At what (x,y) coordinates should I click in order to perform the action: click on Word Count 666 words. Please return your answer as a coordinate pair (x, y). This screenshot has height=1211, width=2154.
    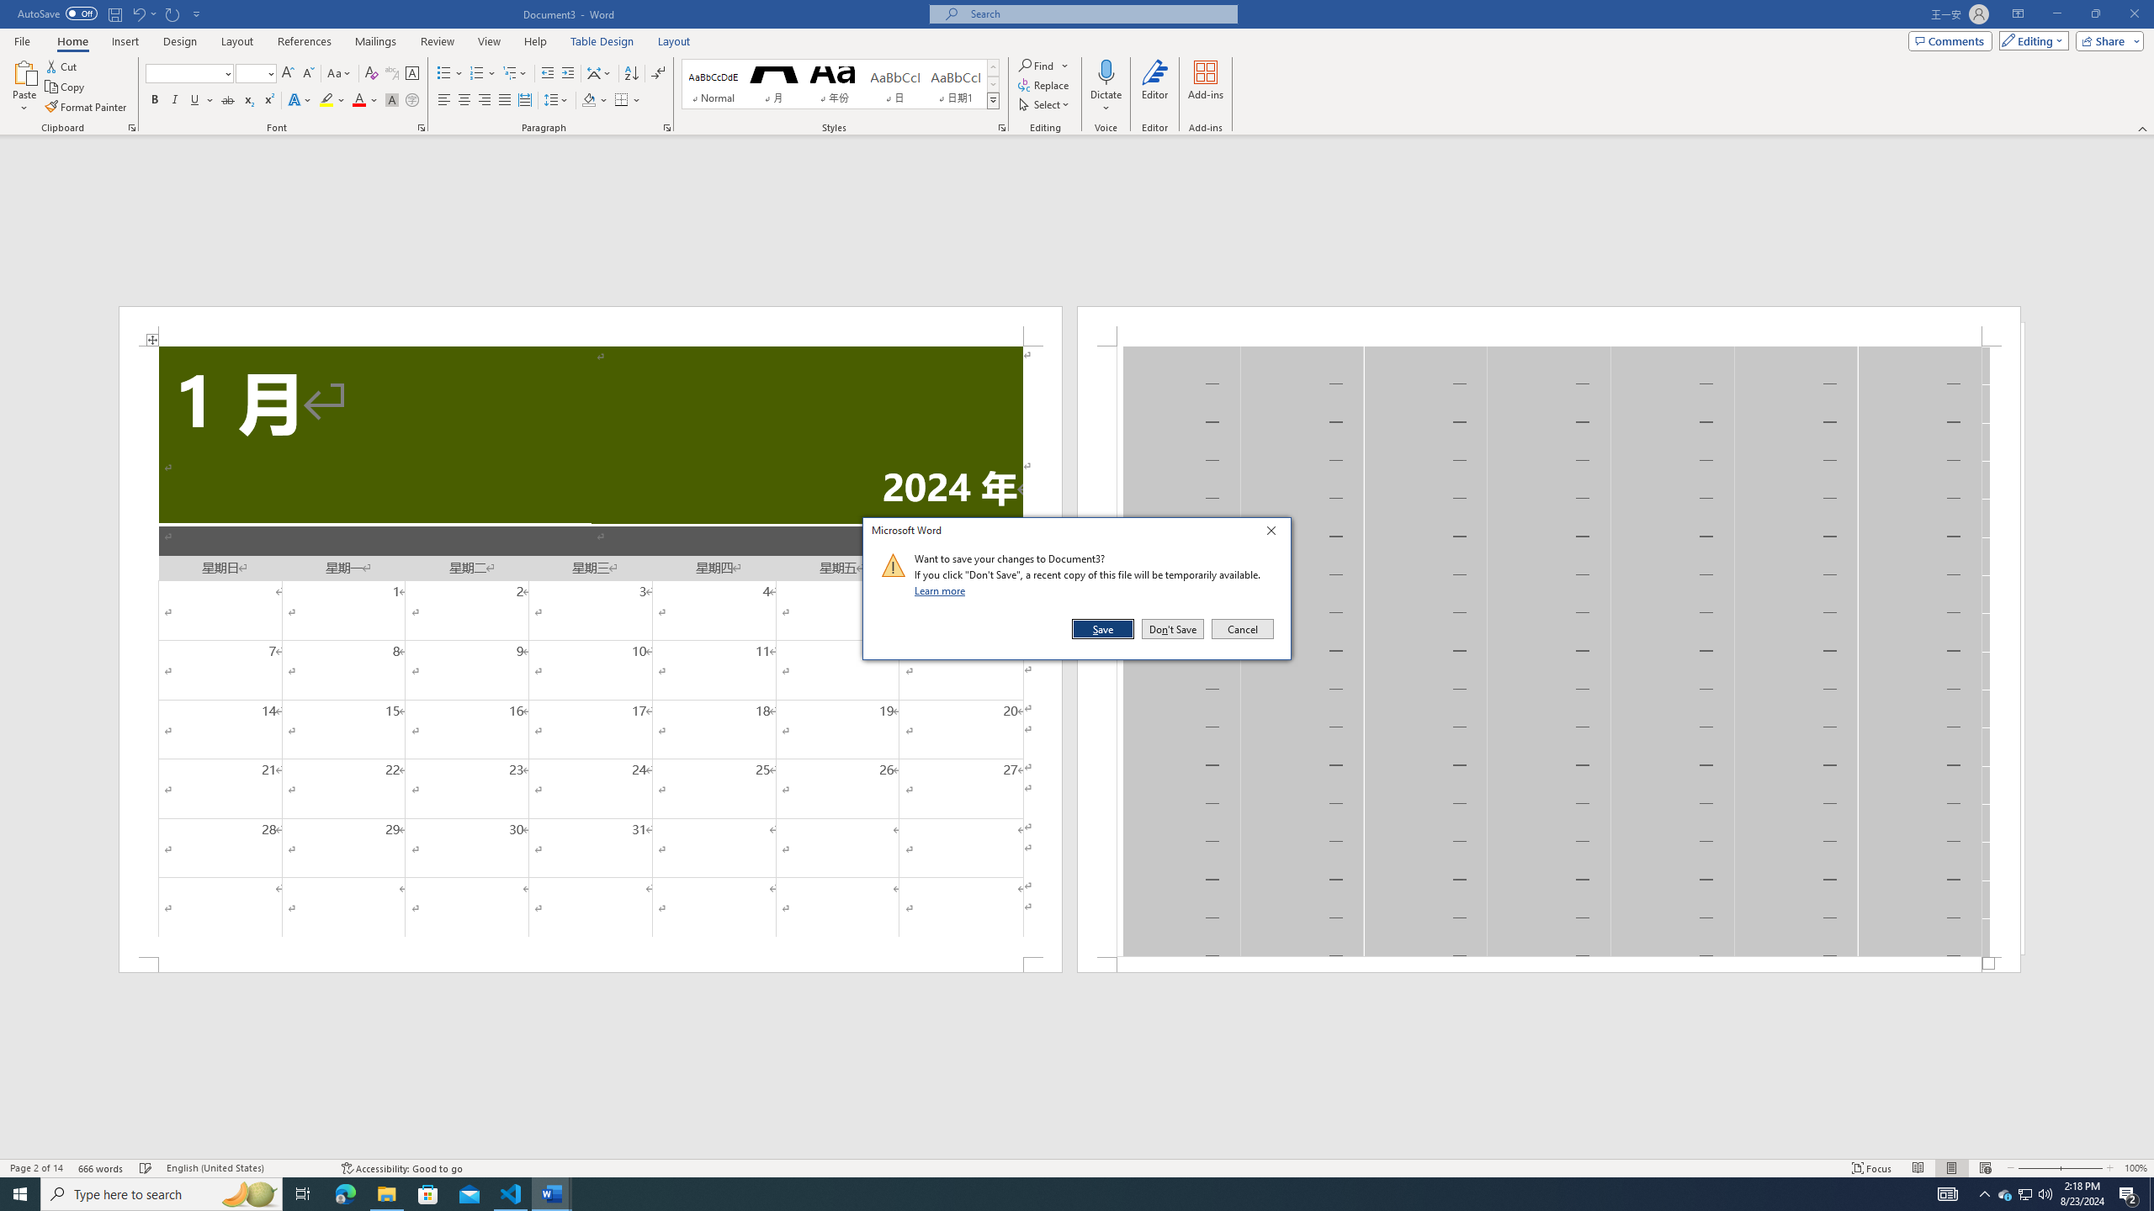
    Looking at the image, I should click on (103, 1168).